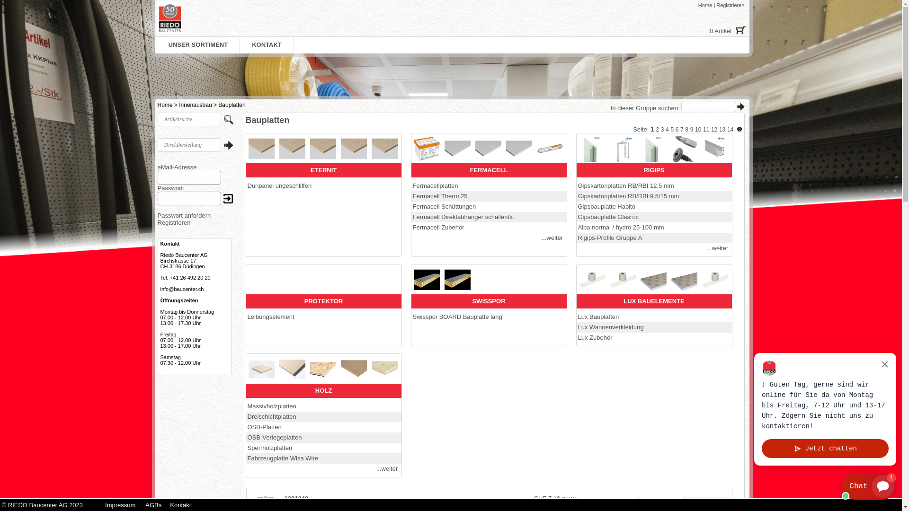 This screenshot has height=511, width=909. I want to click on Home, so click(705, 5).